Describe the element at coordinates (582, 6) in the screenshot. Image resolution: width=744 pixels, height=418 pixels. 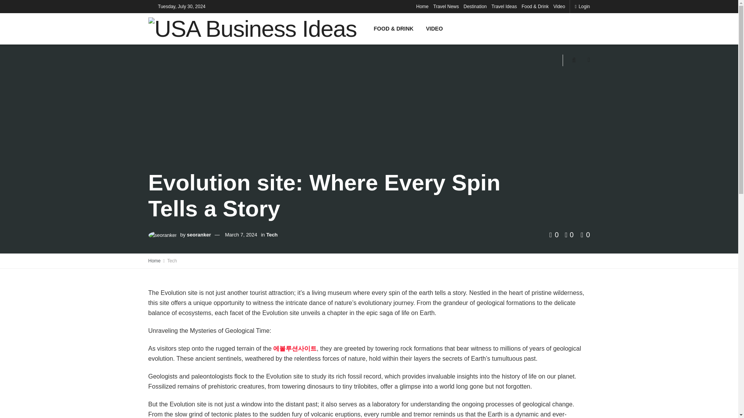
I see `Login` at that location.